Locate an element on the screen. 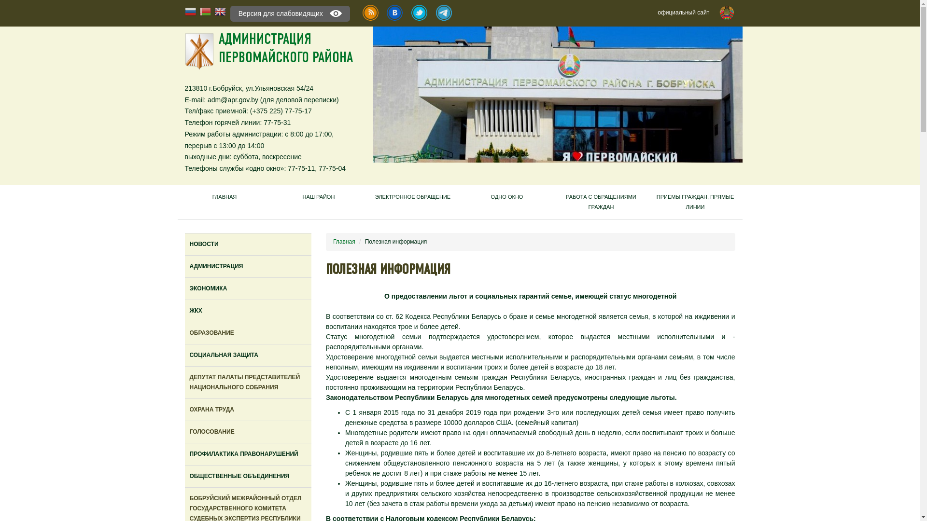  Russian is located at coordinates (192, 13).